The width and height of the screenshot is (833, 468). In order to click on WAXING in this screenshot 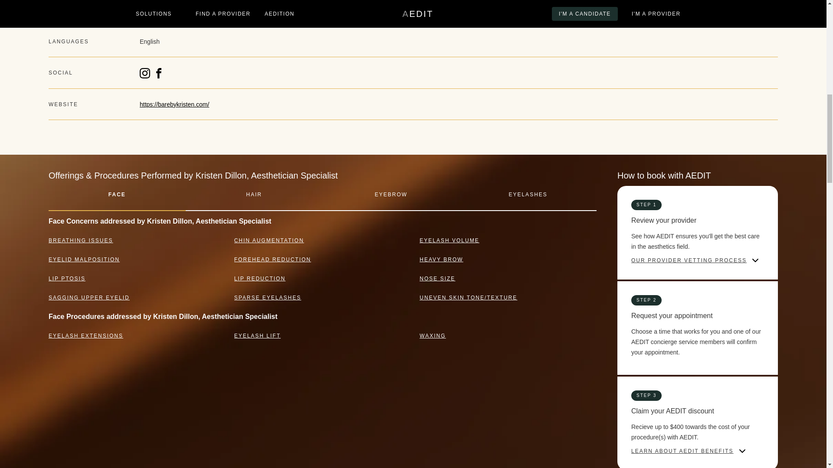, I will do `click(433, 335)`.